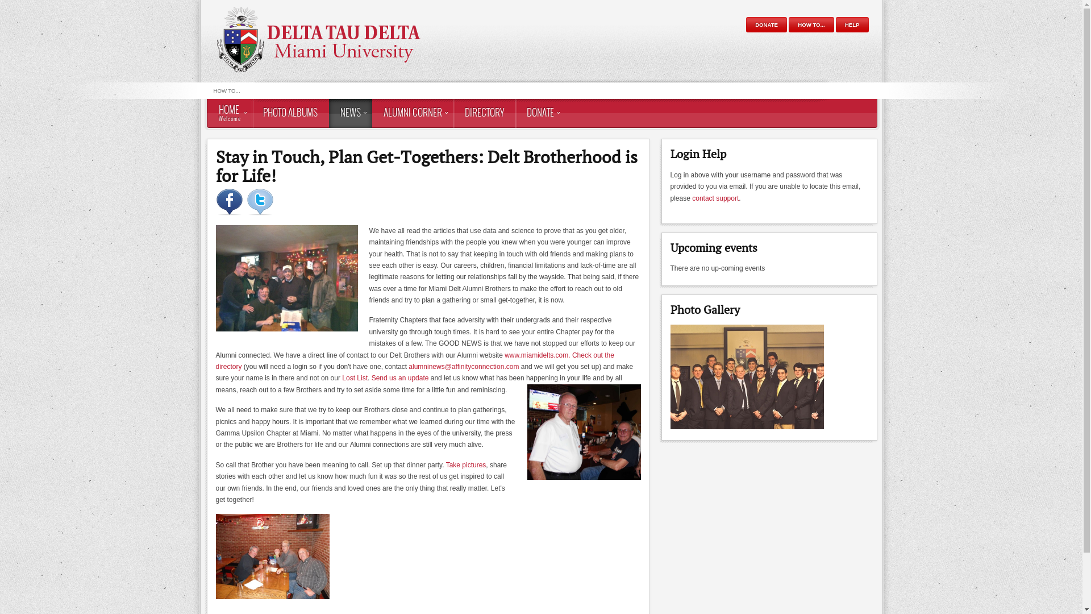  I want to click on HOME
Welcome, so click(230, 114).